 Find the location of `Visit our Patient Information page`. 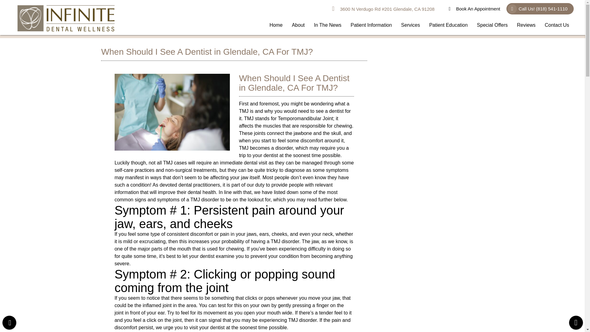

Visit our Patient Information page is located at coordinates (371, 25).